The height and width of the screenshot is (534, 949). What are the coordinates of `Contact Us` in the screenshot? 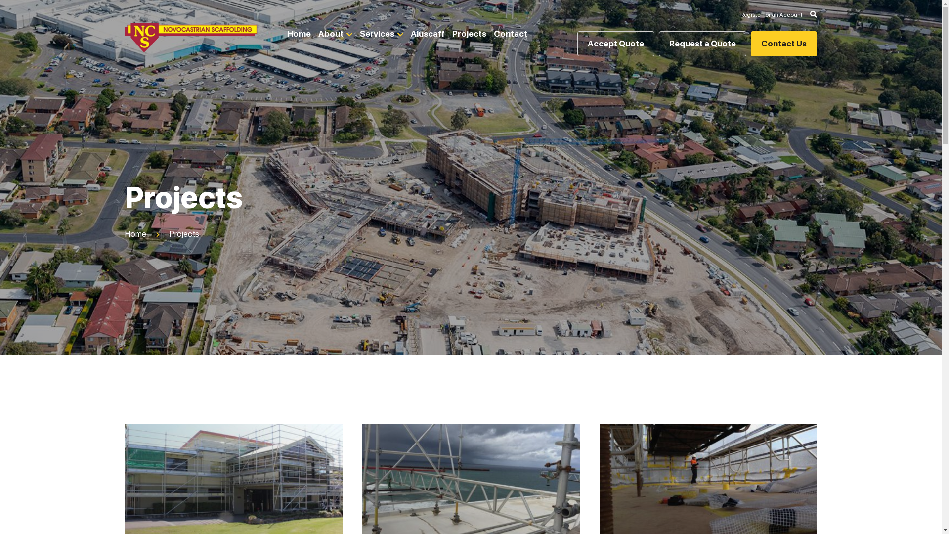 It's located at (783, 44).